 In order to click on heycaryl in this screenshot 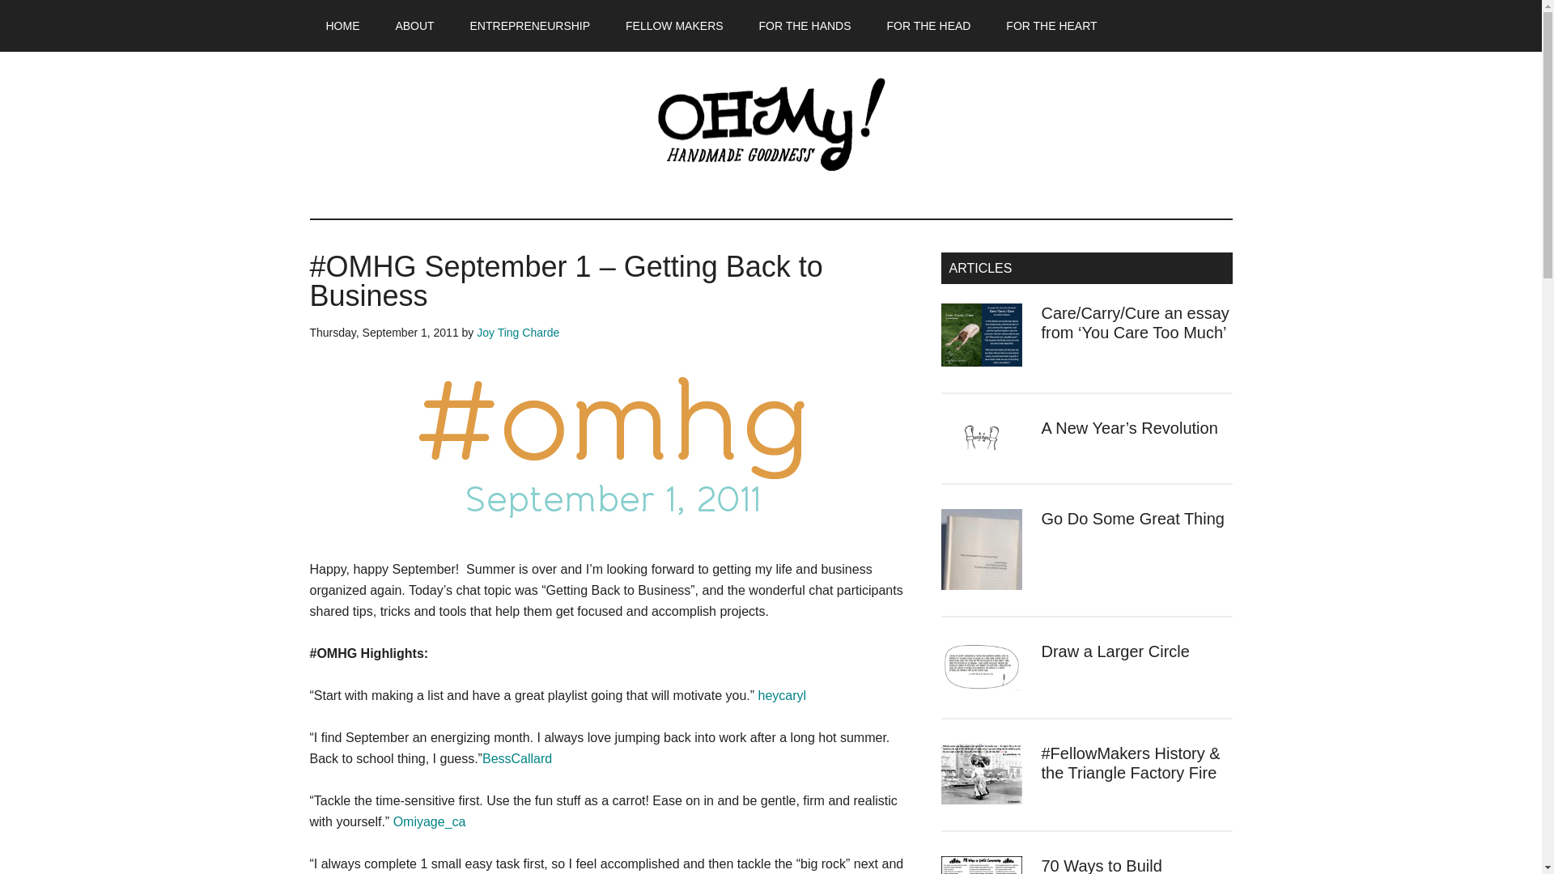, I will do `click(780, 696)`.